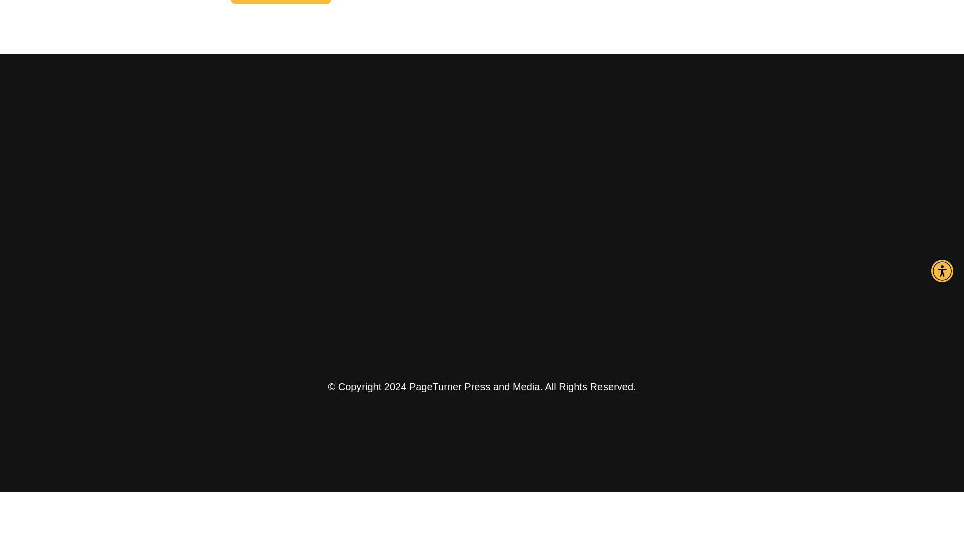 Image resolution: width=964 pixels, height=542 pixels. What do you see at coordinates (281, 2) in the screenshot?
I see `SUBMIT` at bounding box center [281, 2].